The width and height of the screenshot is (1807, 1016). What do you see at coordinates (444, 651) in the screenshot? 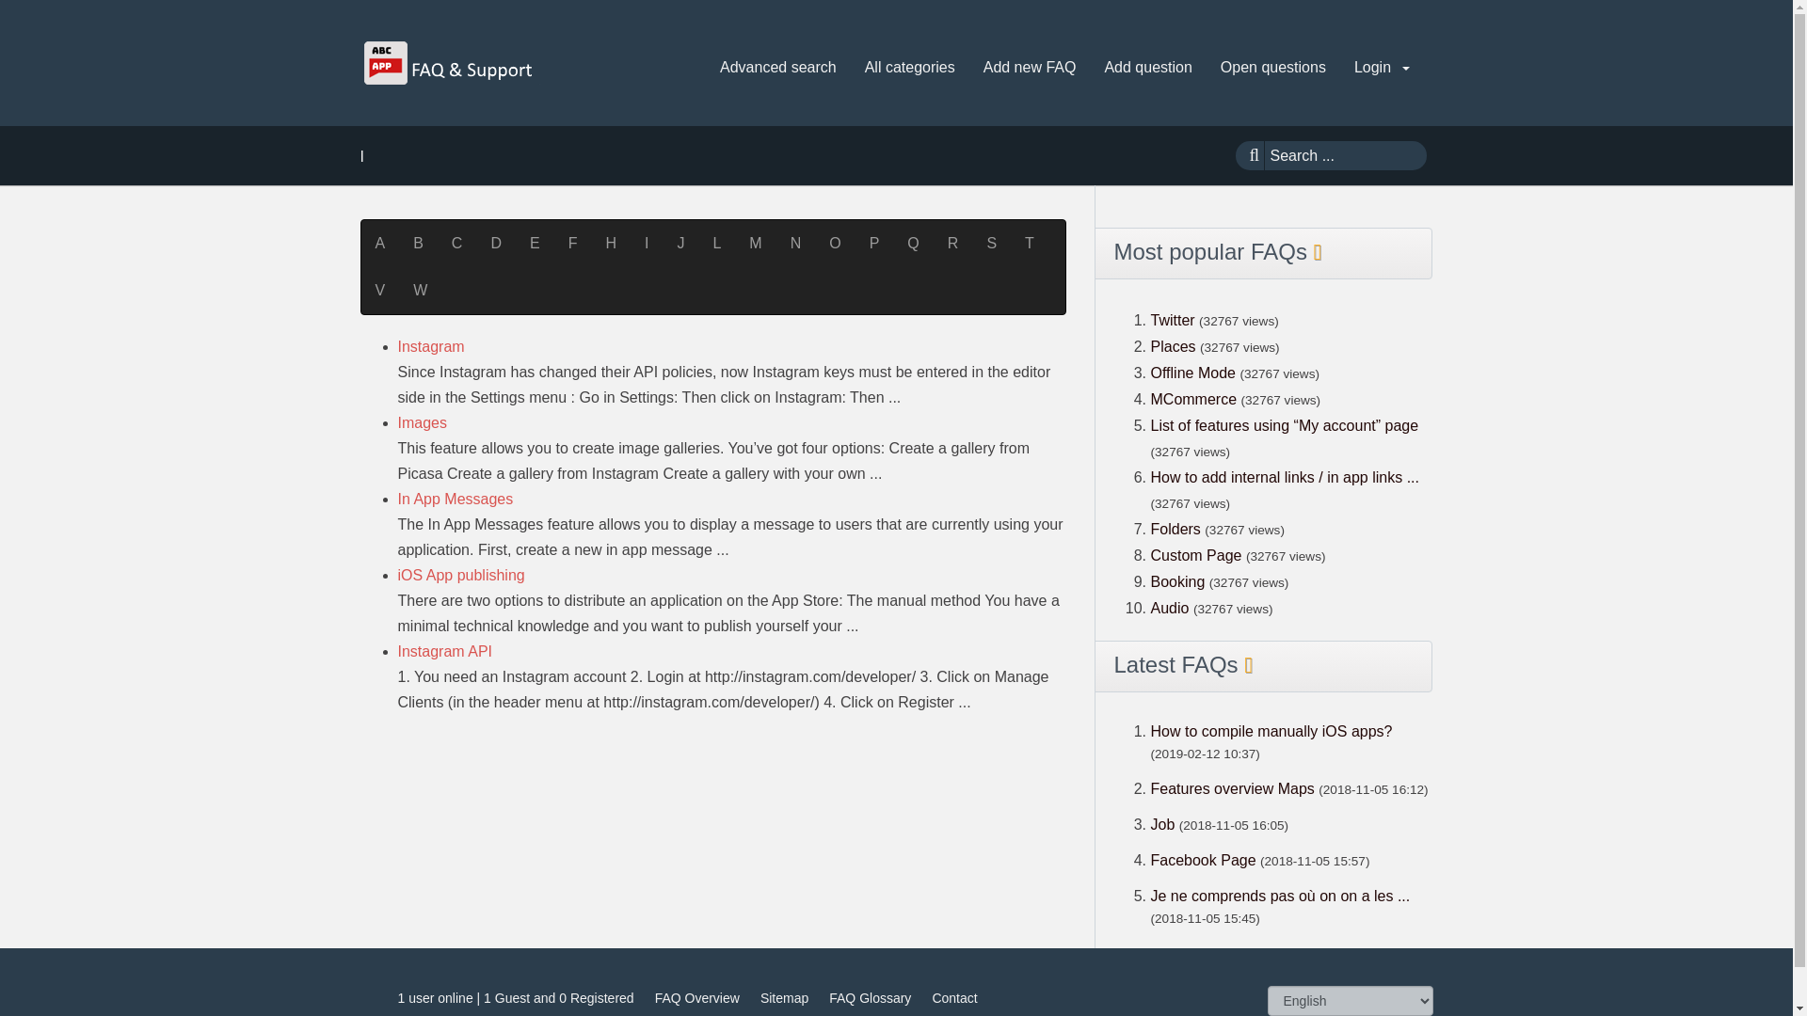
I see `Instagram API` at bounding box center [444, 651].